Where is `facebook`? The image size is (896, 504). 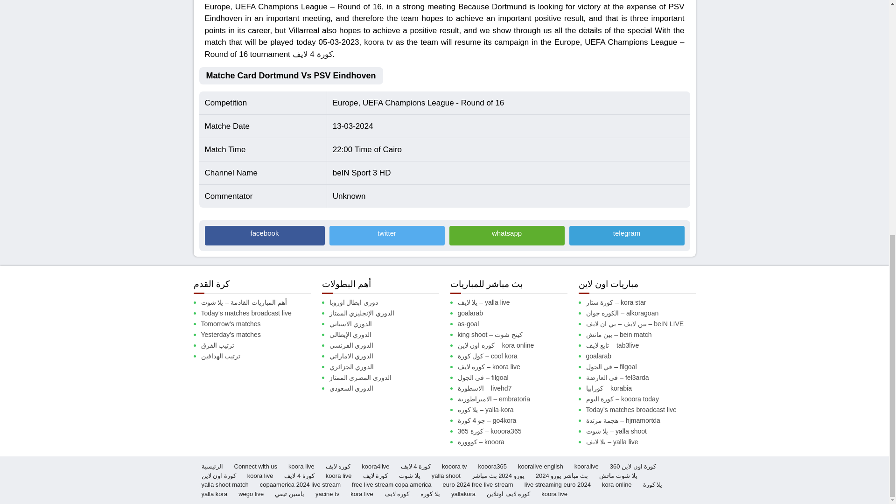
facebook is located at coordinates (264, 235).